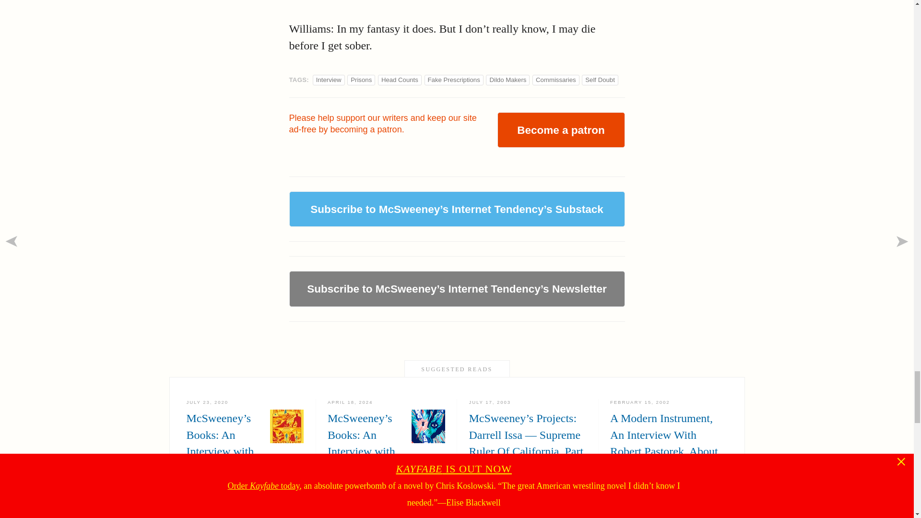 The image size is (921, 518). What do you see at coordinates (600, 80) in the screenshot?
I see `Self Doubt` at bounding box center [600, 80].